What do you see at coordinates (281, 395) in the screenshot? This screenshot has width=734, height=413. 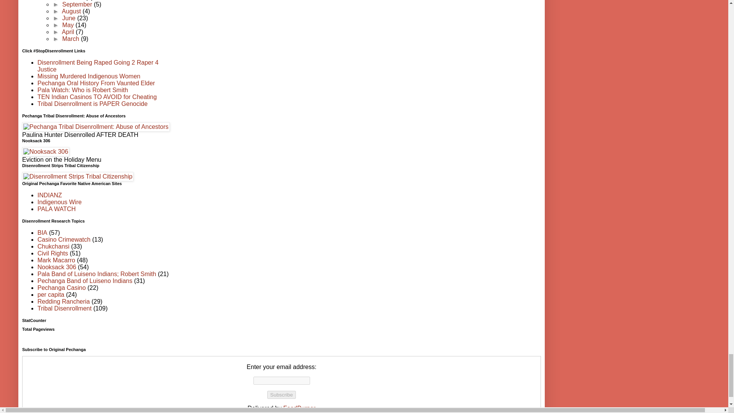 I see `Subscribe` at bounding box center [281, 395].